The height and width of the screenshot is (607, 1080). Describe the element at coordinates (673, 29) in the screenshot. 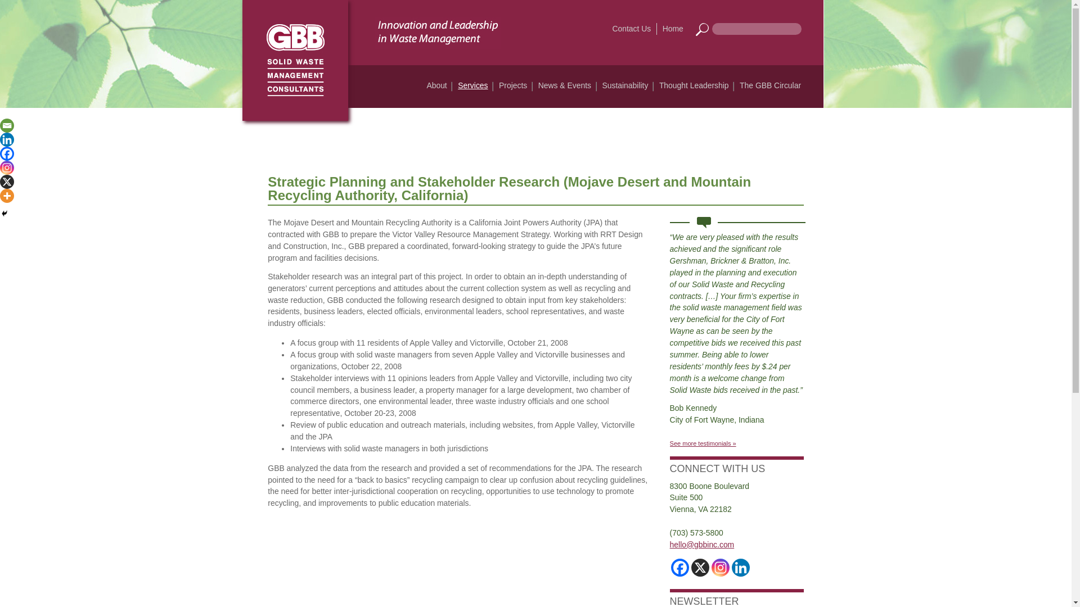

I see `Home` at that location.